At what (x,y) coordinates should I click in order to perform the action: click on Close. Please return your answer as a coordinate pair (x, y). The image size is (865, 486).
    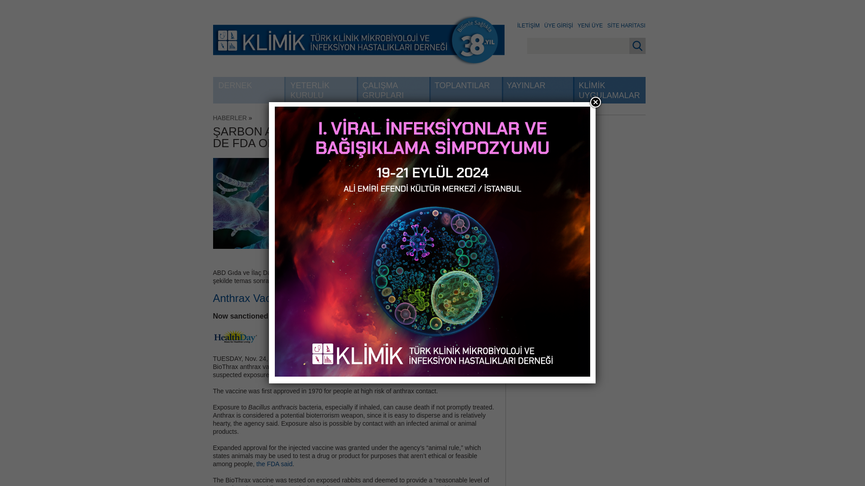
    Looking at the image, I should click on (595, 102).